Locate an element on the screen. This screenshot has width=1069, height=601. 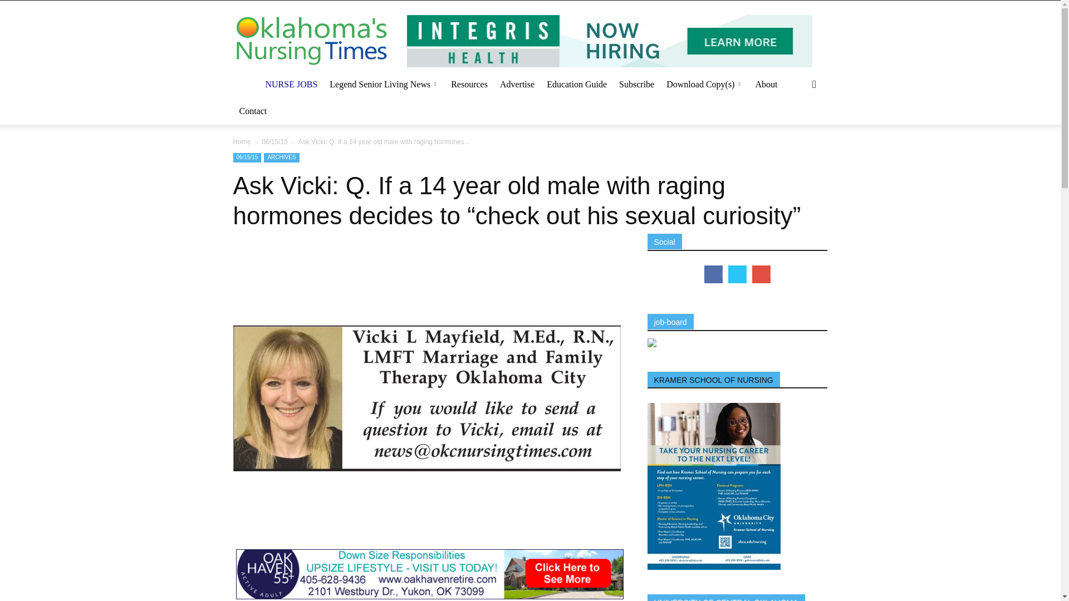
Resources is located at coordinates (469, 85).